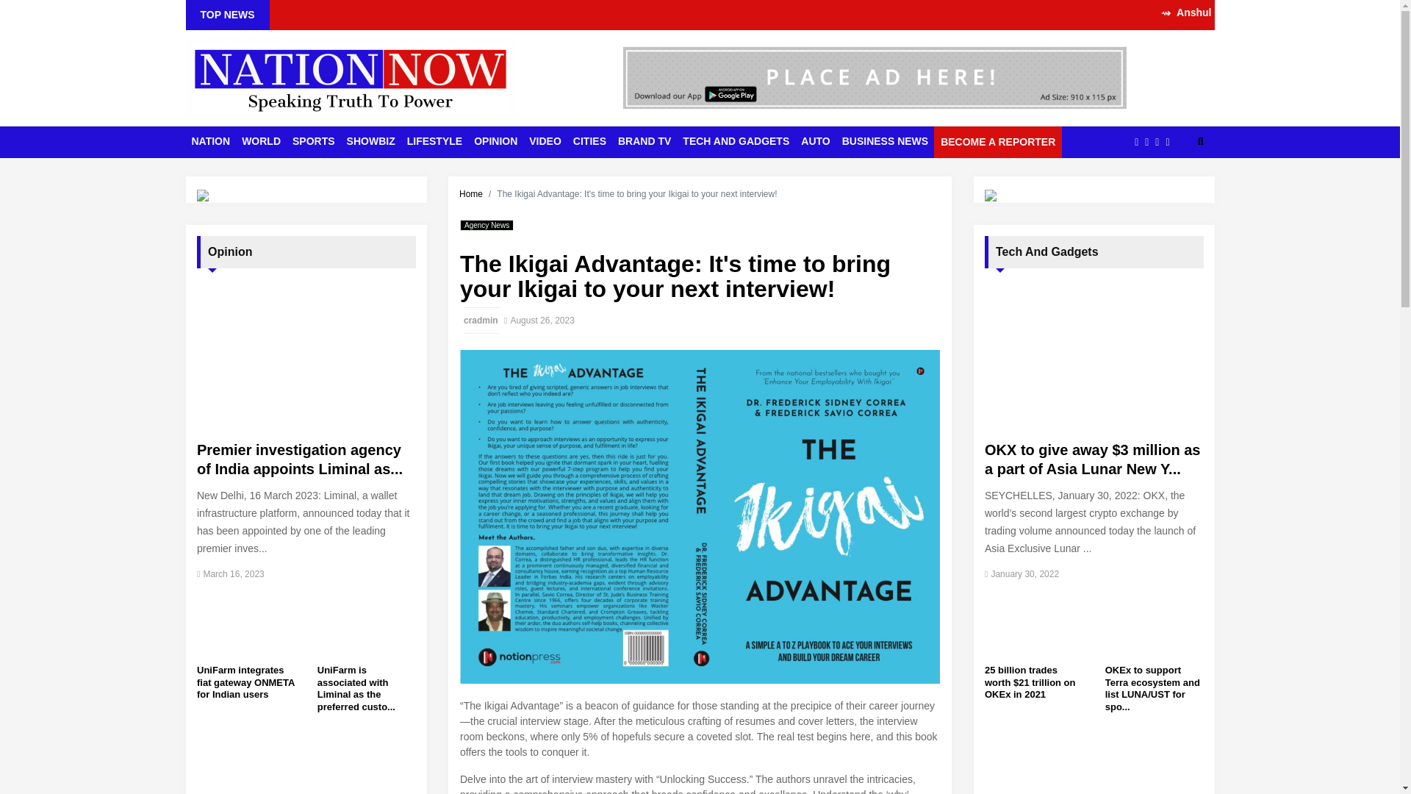 This screenshot has height=794, width=1411. Describe the element at coordinates (545, 141) in the screenshot. I see `VIDEO` at that location.